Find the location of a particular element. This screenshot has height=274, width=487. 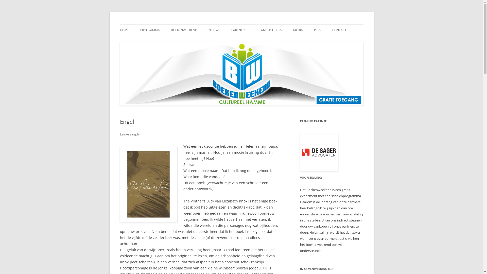

CONTACT is located at coordinates (339, 30).